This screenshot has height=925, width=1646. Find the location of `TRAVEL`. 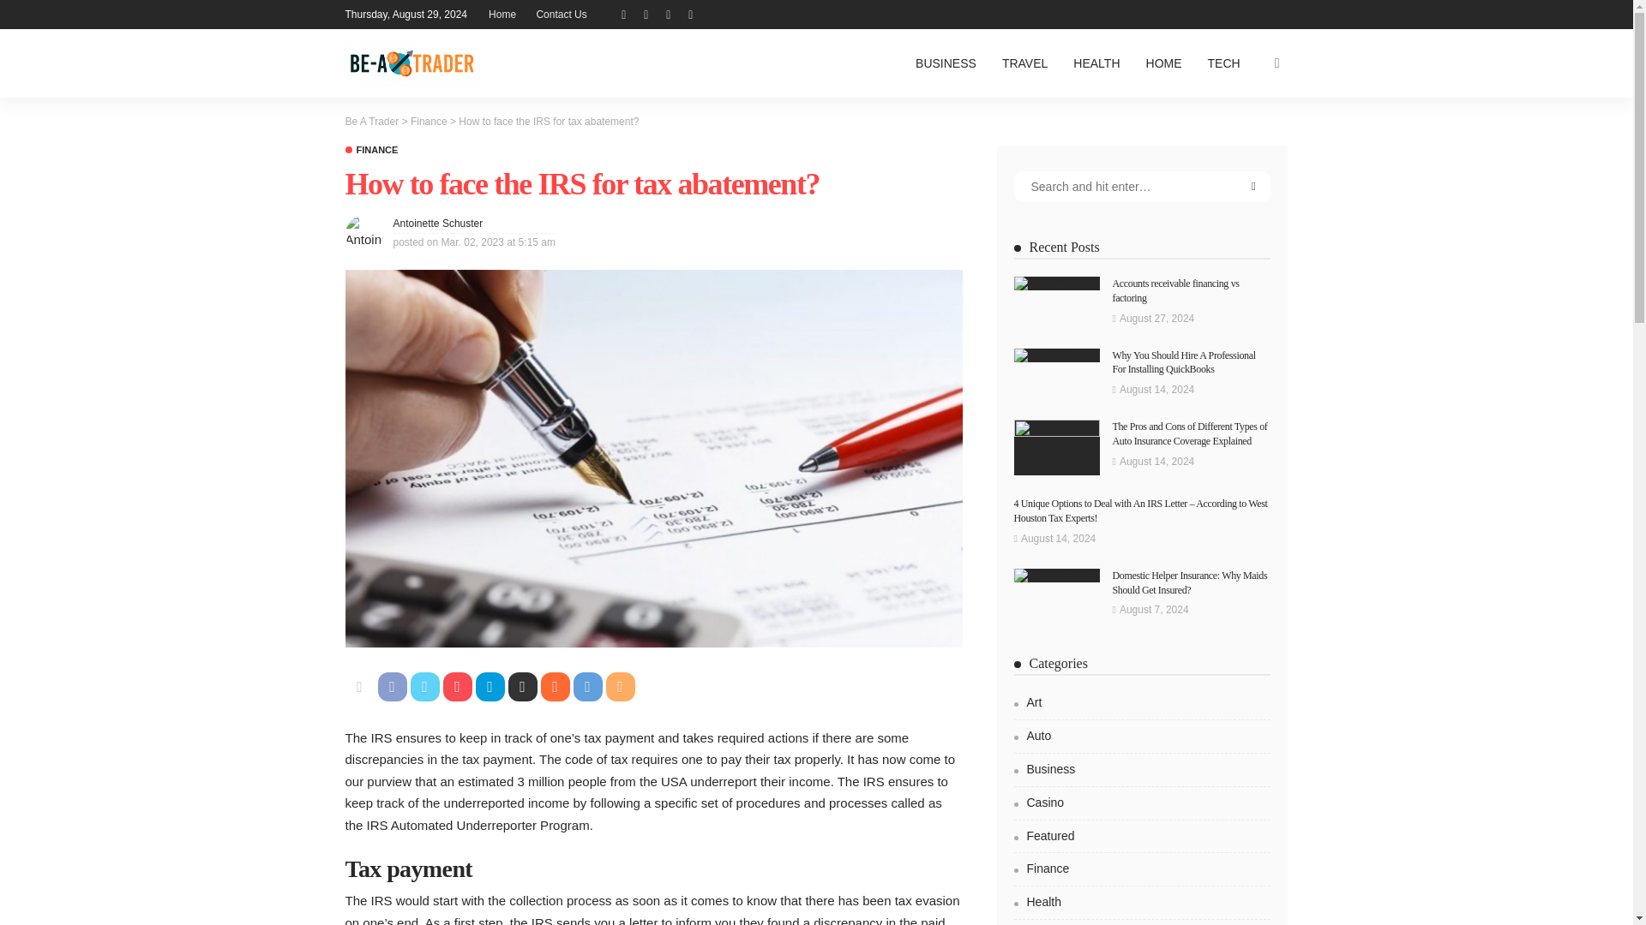

TRAVEL is located at coordinates (1024, 63).